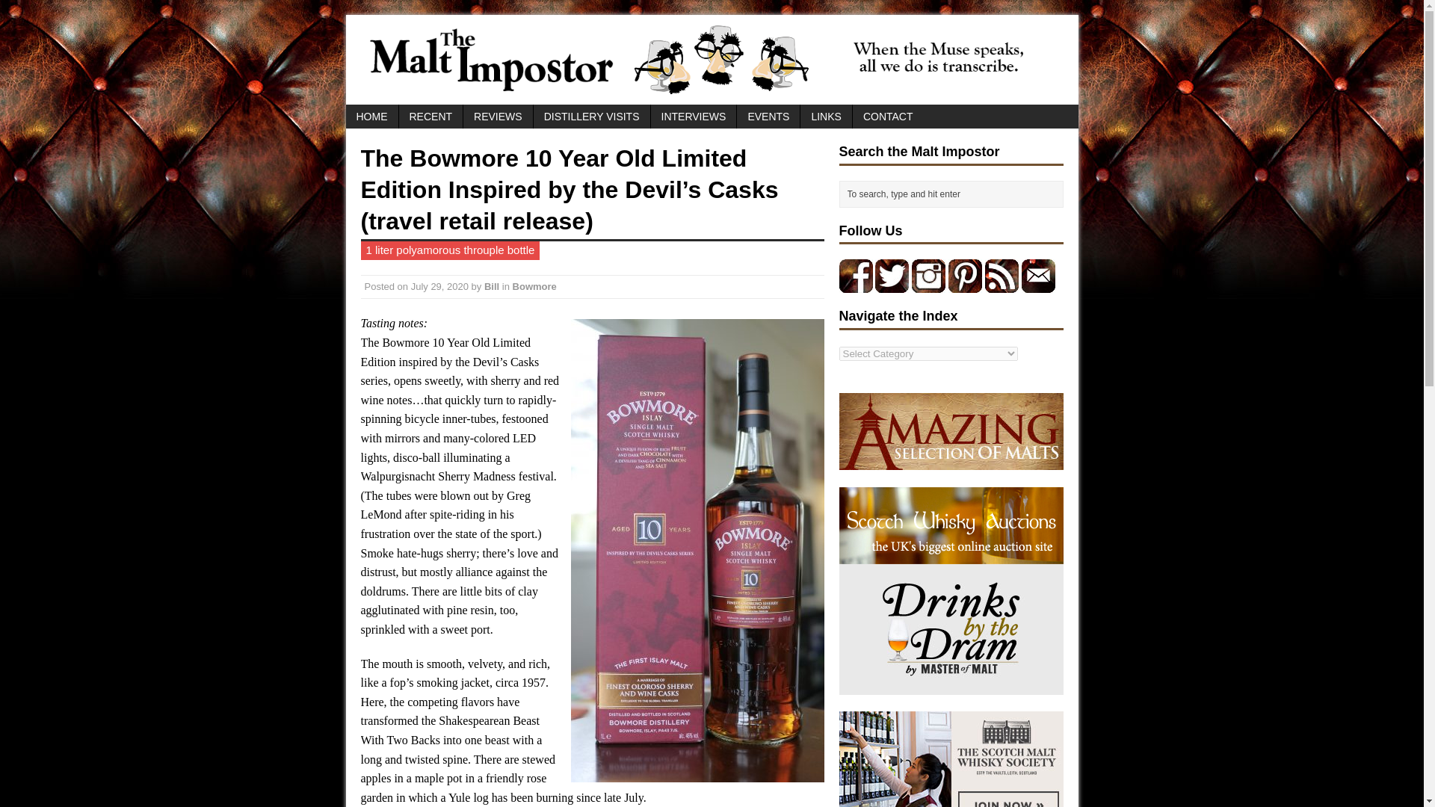 Image resolution: width=1435 pixels, height=807 pixels. I want to click on REVIEWS, so click(498, 117).